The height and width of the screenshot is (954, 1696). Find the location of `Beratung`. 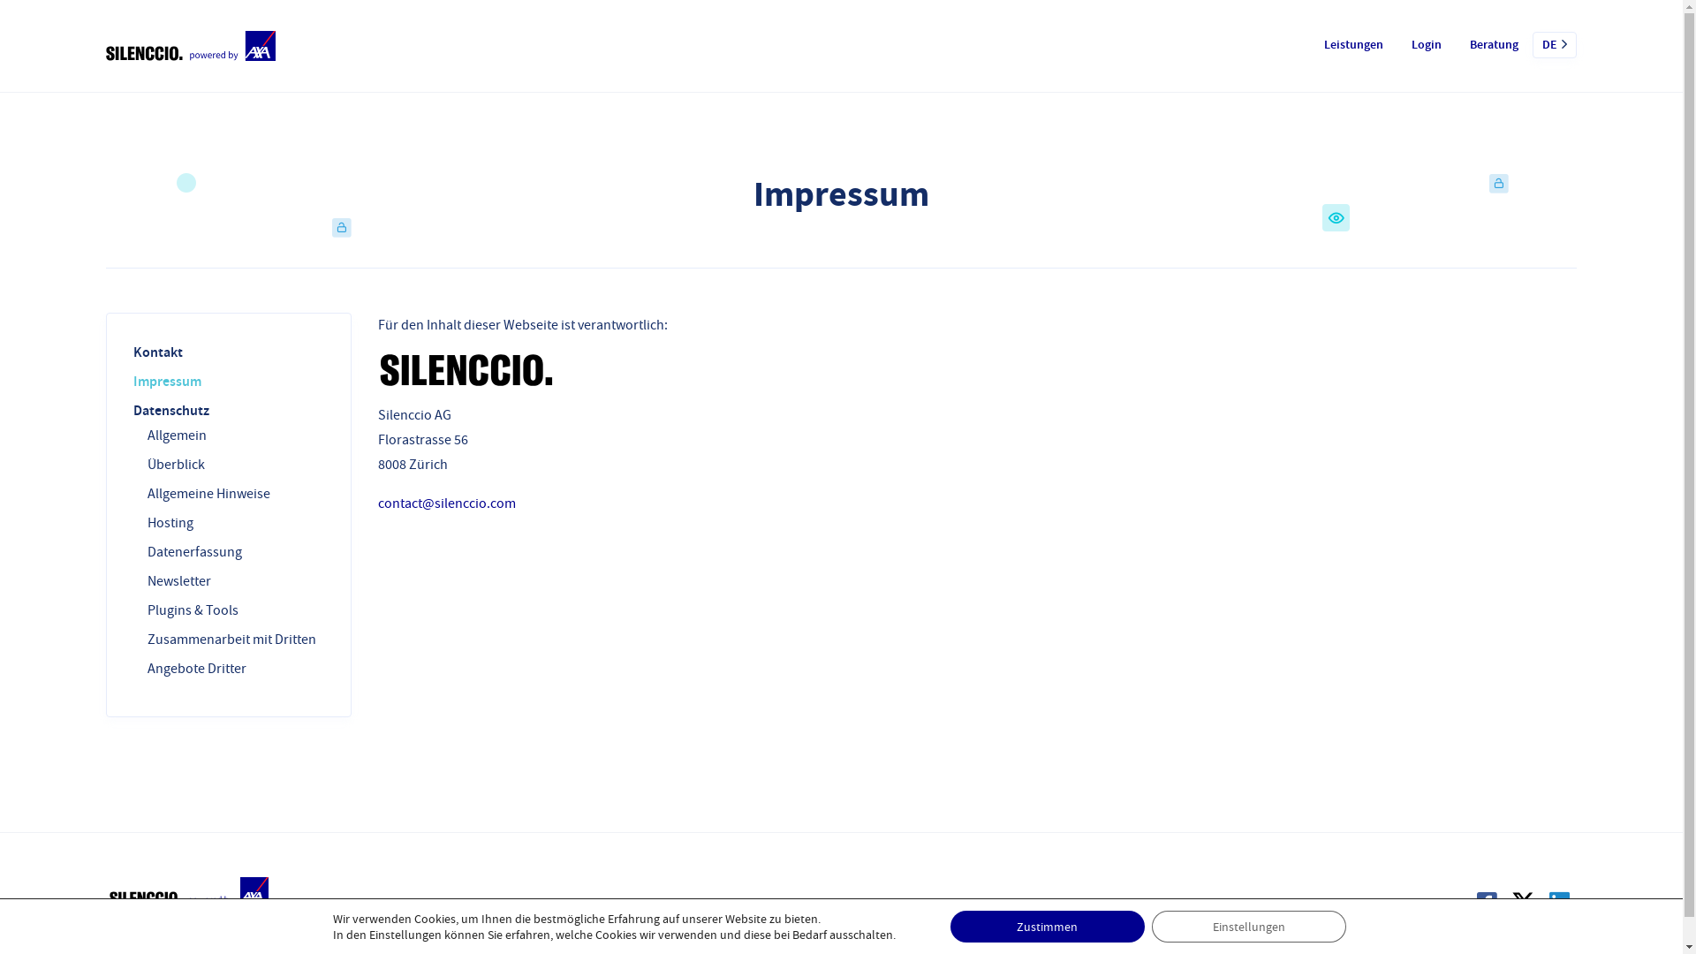

Beratung is located at coordinates (1495, 45).